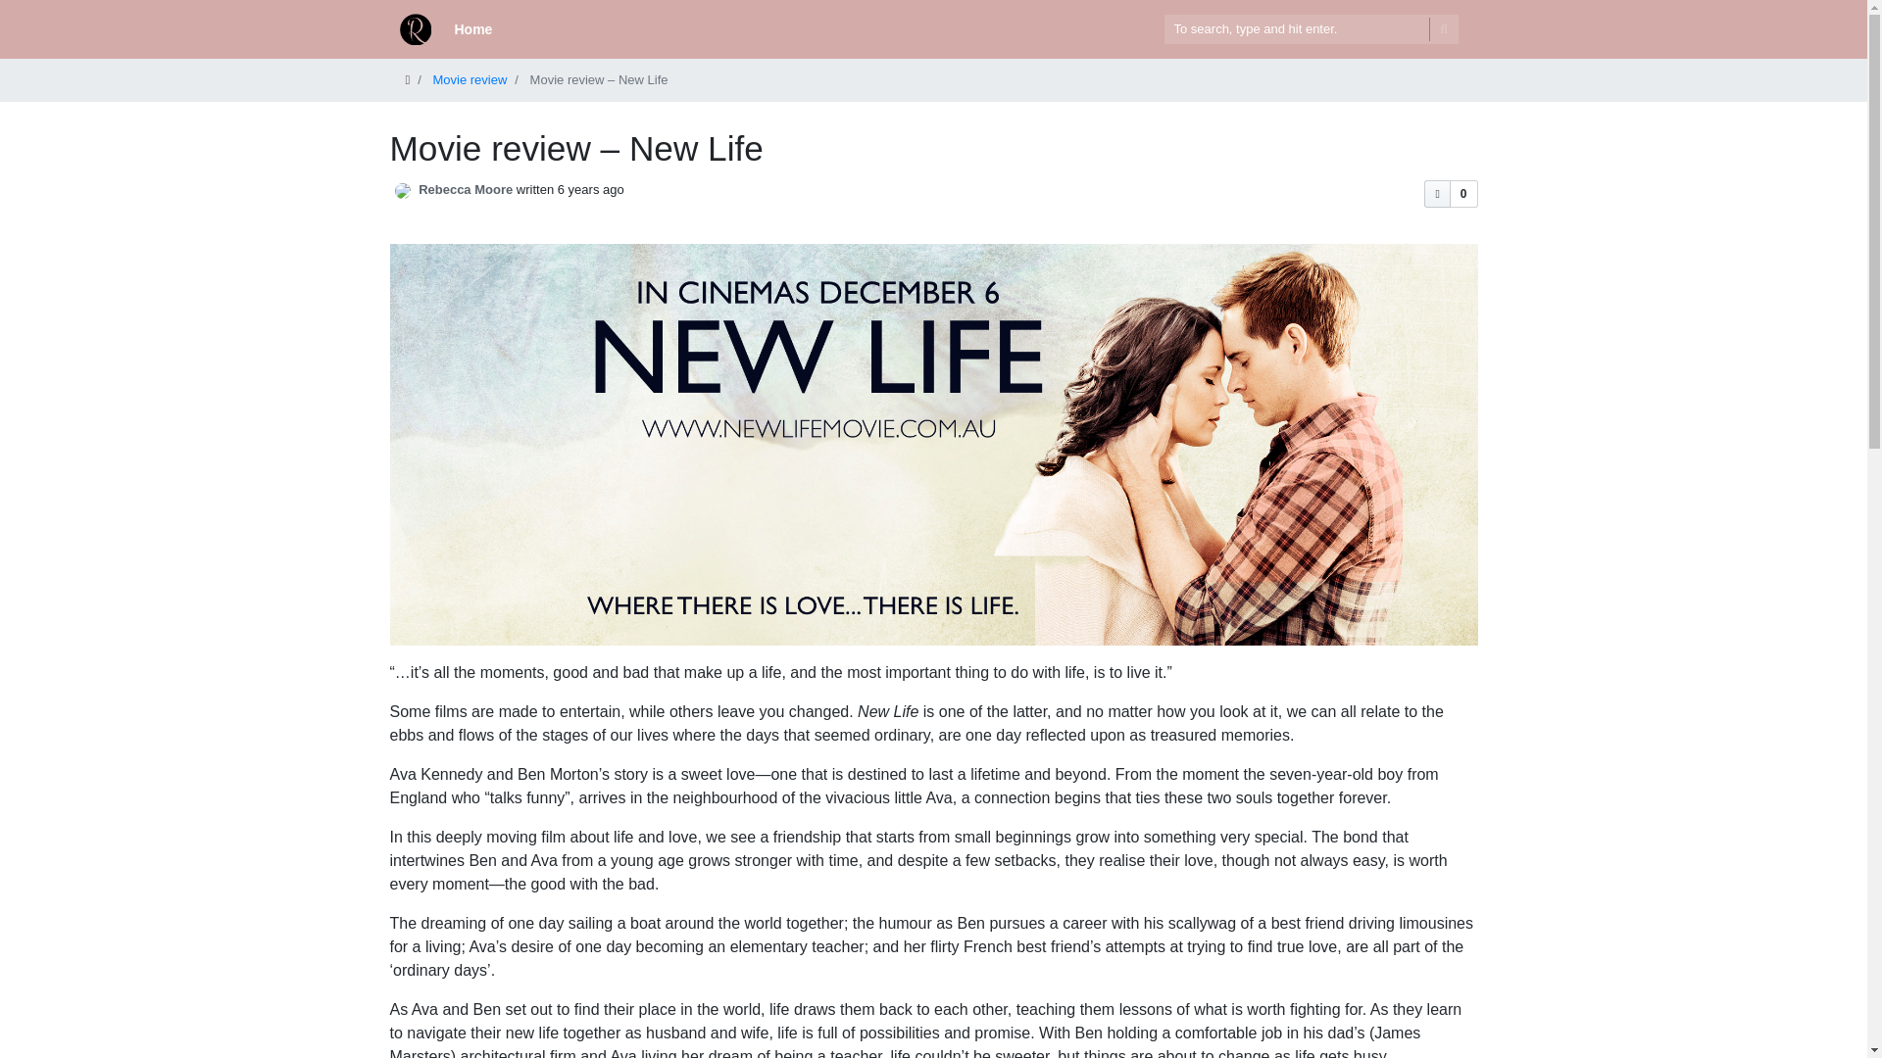 This screenshot has height=1058, width=1882. Describe the element at coordinates (465, 188) in the screenshot. I see `Rebecca Moore` at that location.